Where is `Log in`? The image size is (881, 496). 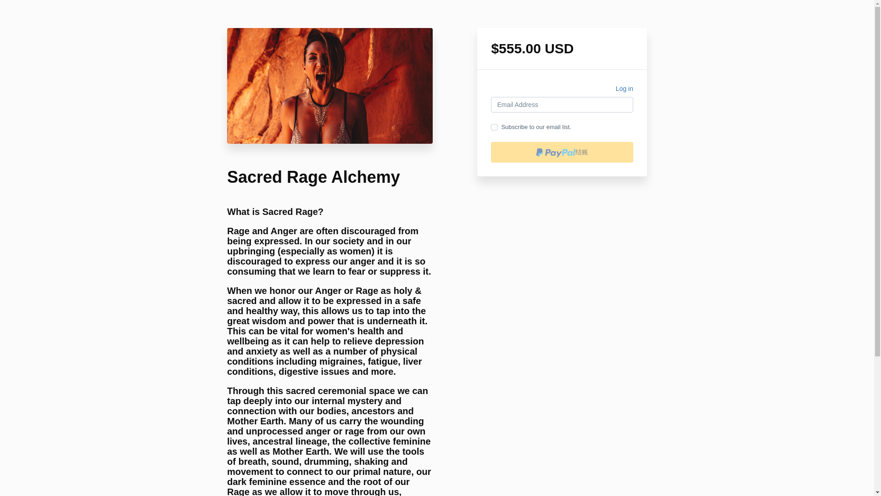
Log in is located at coordinates (625, 90).